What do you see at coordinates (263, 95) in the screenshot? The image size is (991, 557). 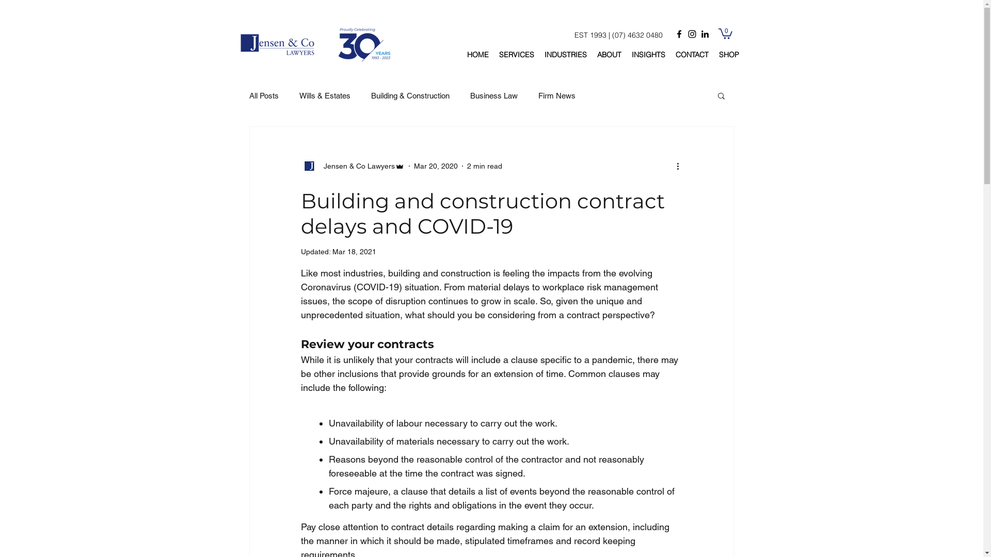 I see `All Posts` at bounding box center [263, 95].